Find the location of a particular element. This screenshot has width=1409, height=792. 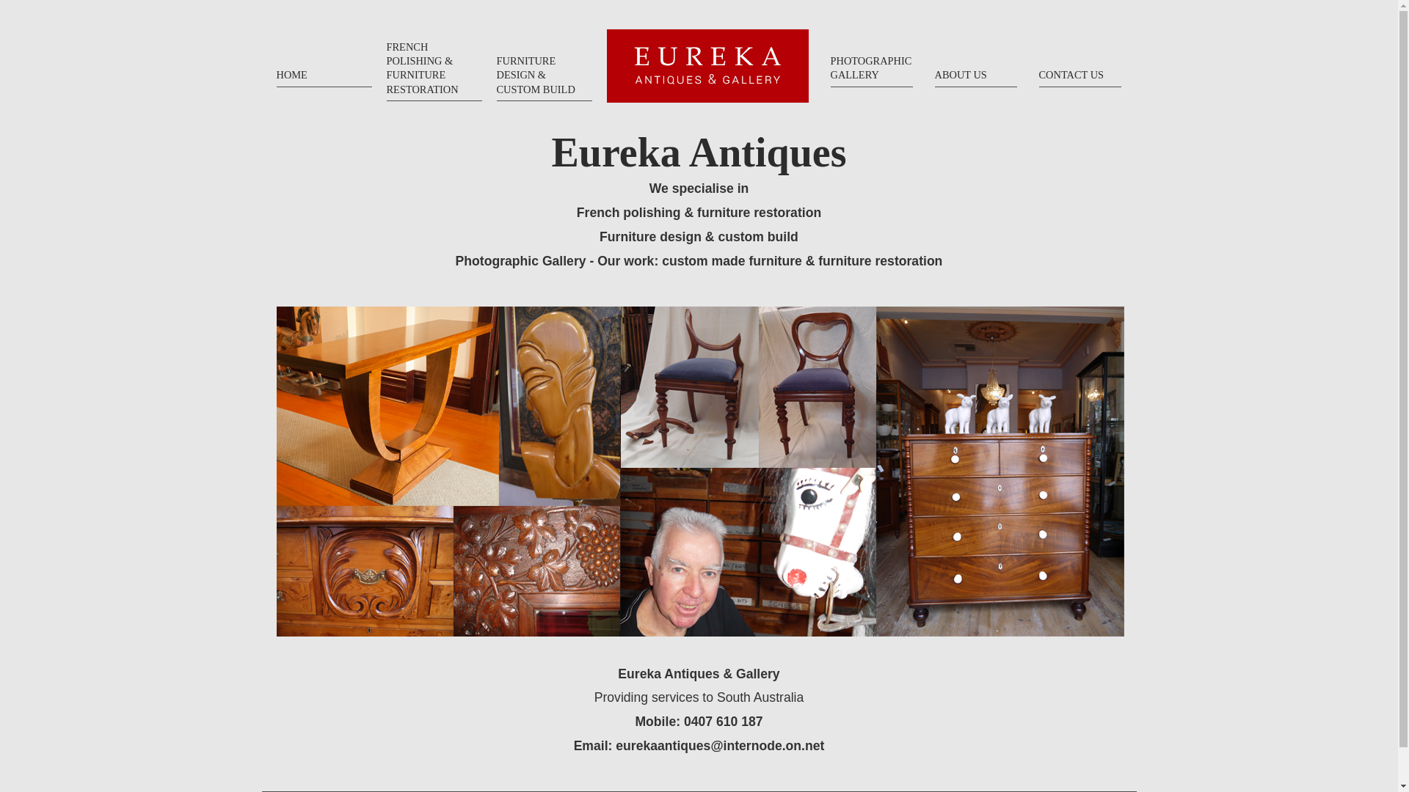

FURNITURE DESIGN & CUSTOM BUILD is located at coordinates (544, 69).